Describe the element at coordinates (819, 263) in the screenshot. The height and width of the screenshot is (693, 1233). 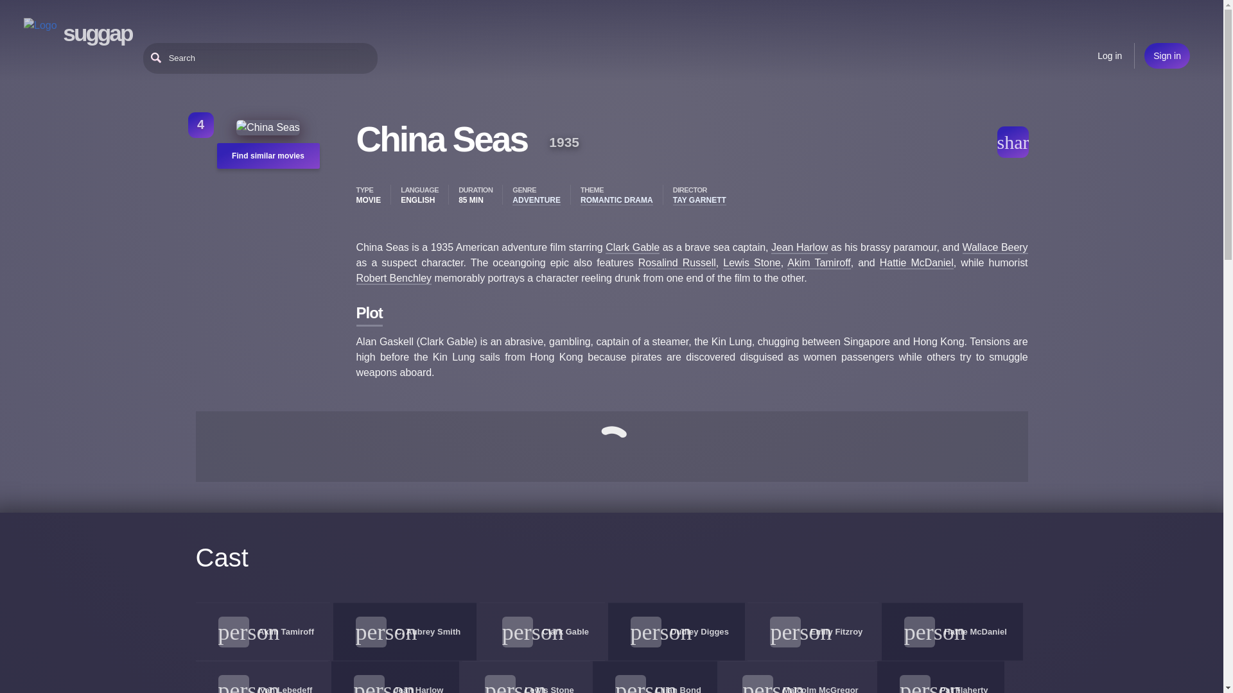
I see `Akim Tamiroff` at that location.